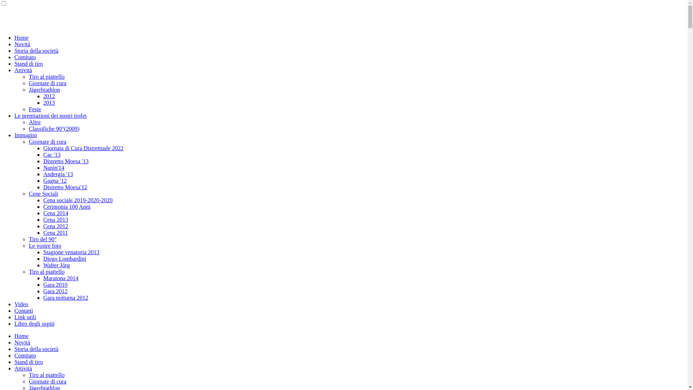  What do you see at coordinates (29, 64) in the screenshot?
I see `Stand di tiro` at bounding box center [29, 64].